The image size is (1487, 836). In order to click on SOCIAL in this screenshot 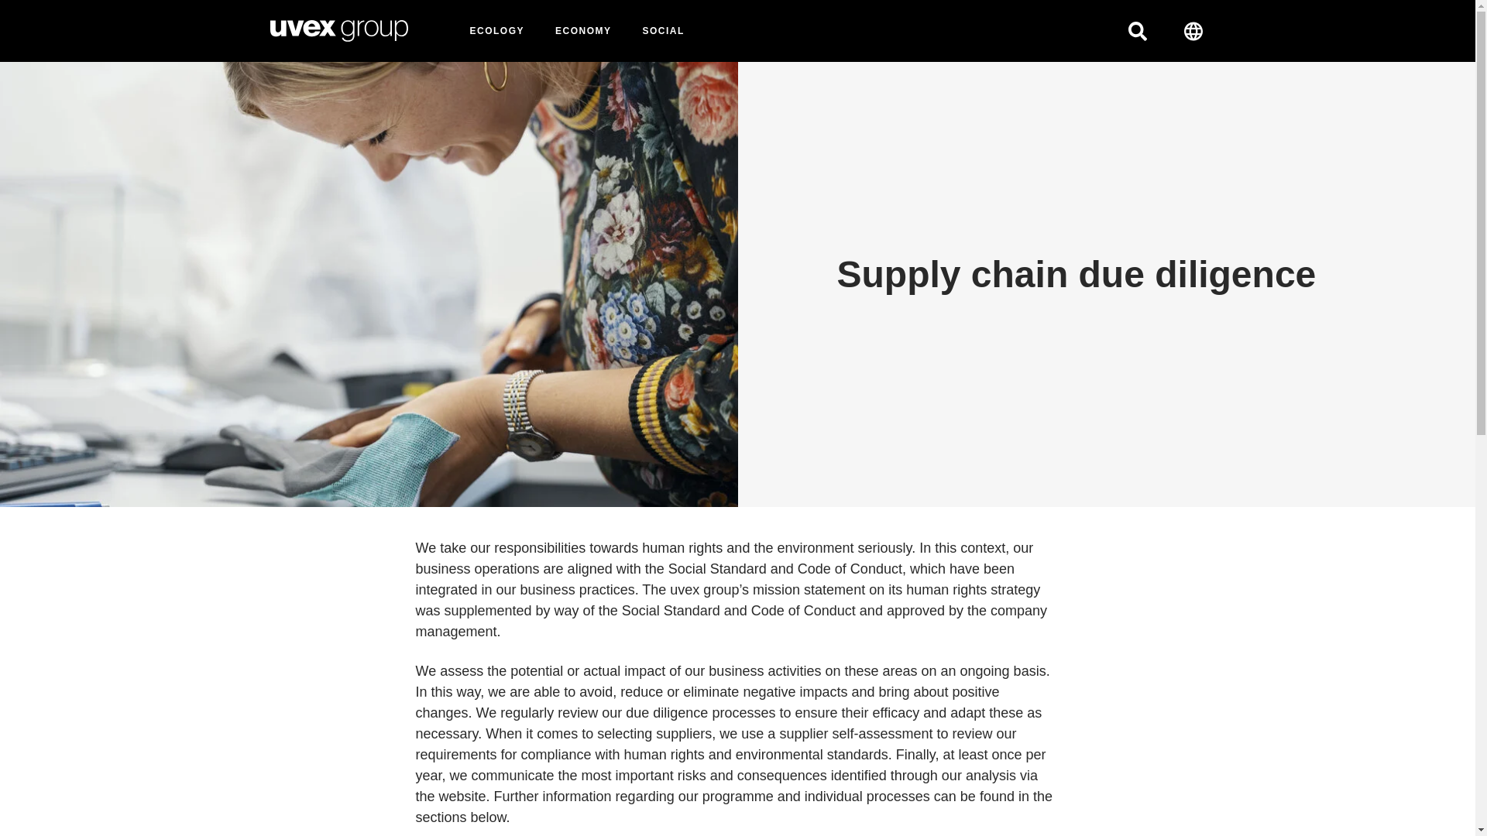, I will do `click(663, 40)`.